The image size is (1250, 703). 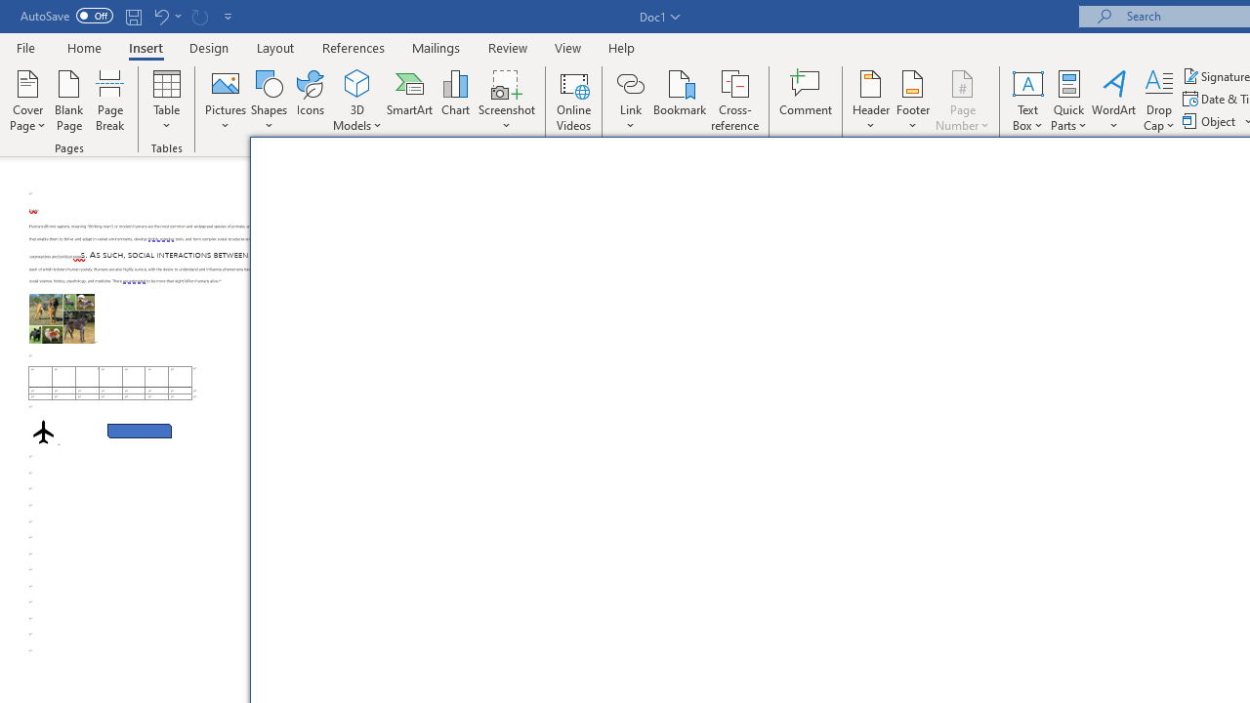 What do you see at coordinates (160, 16) in the screenshot?
I see `Undo Apply Quick Style Set` at bounding box center [160, 16].